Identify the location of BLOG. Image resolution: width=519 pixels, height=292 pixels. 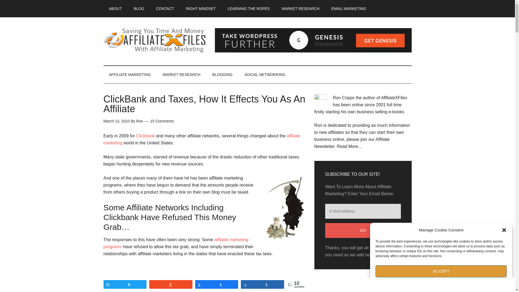
(139, 9).